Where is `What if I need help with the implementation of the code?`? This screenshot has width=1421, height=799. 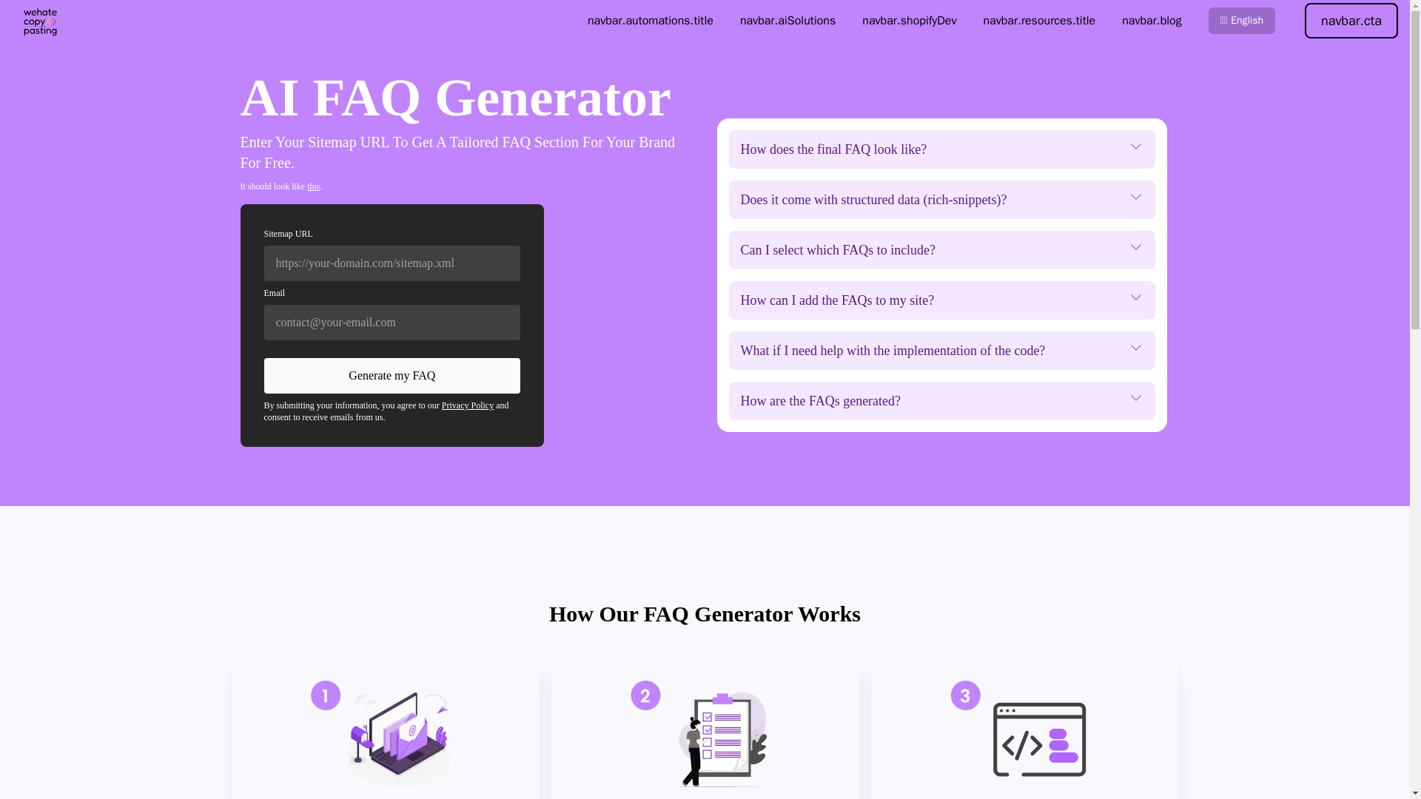 What if I need help with the implementation of the code? is located at coordinates (941, 351).